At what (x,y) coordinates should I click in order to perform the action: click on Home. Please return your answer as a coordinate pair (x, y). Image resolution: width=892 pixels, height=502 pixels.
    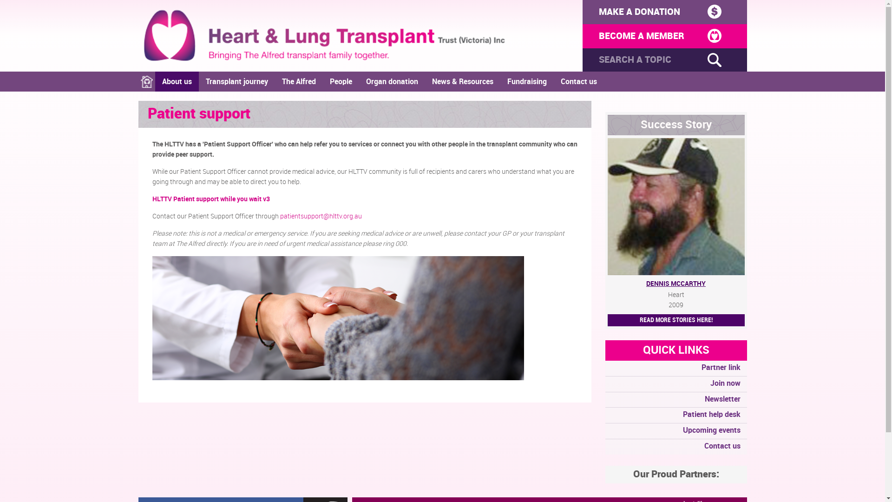
    Looking at the image, I should click on (147, 82).